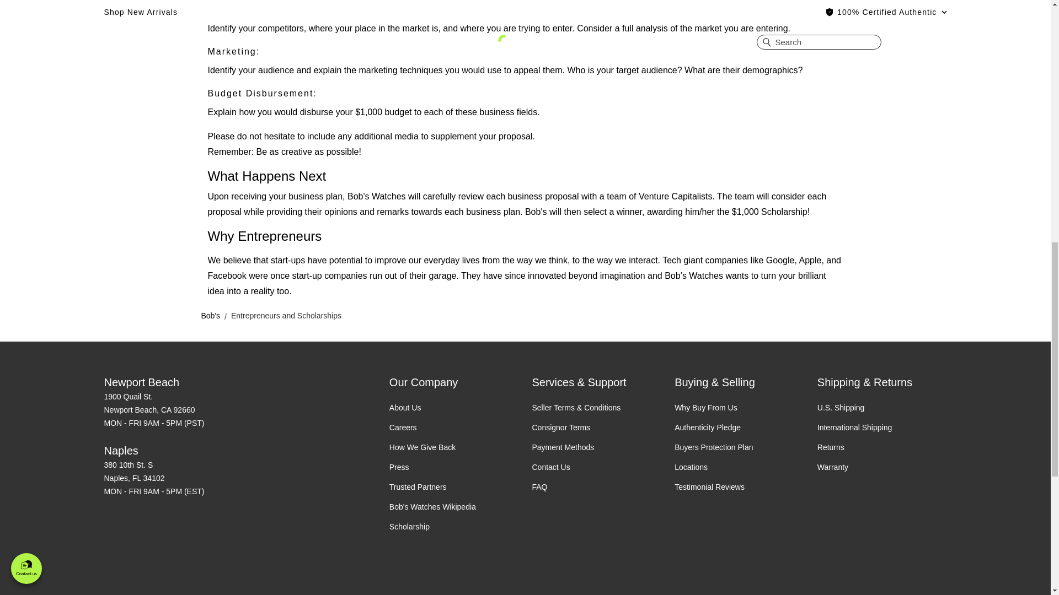  What do you see at coordinates (409, 527) in the screenshot?
I see `scholarship` at bounding box center [409, 527].